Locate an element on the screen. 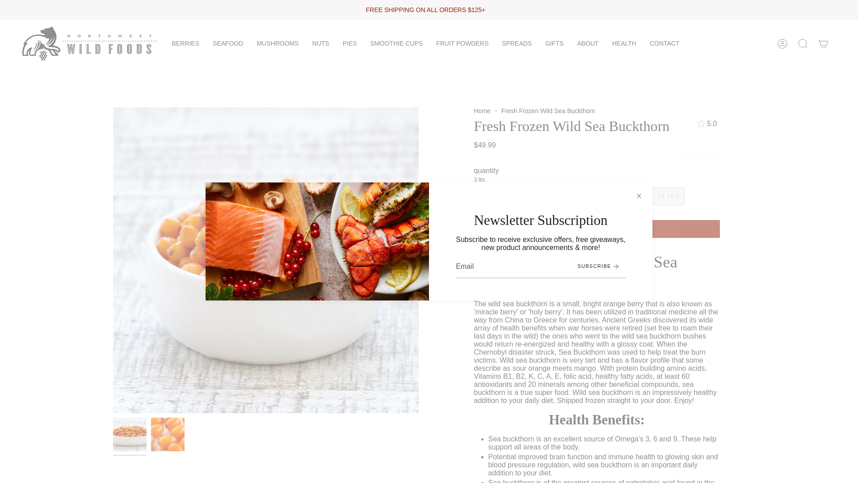 The image size is (858, 483). My Account is located at coordinates (782, 44).